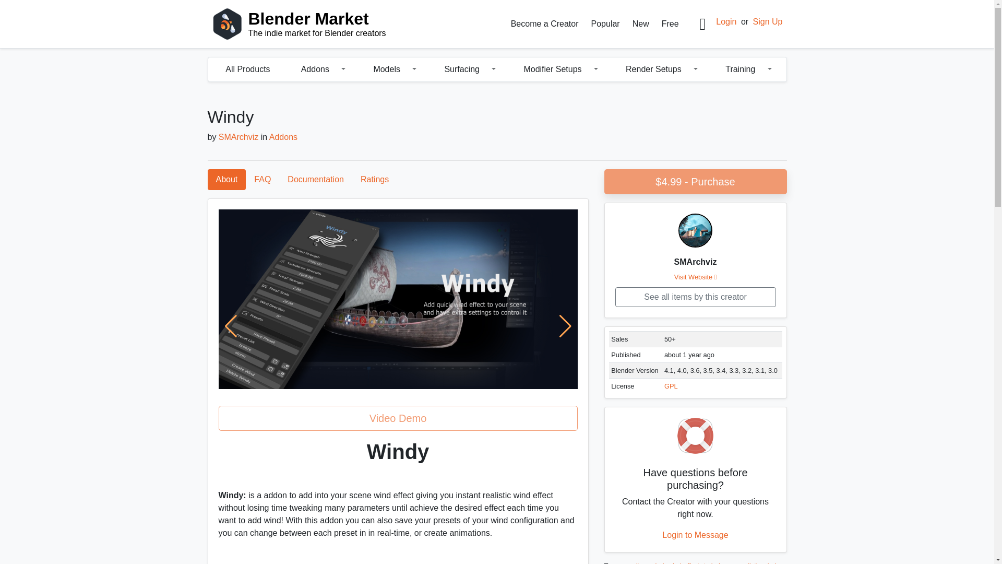 The image size is (1002, 564). I want to click on Addons, so click(311, 69).